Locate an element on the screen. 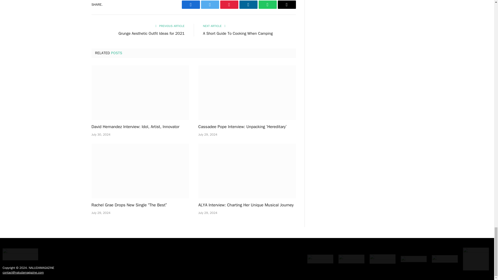 Image resolution: width=498 pixels, height=280 pixels. Share on LinkedIn is located at coordinates (248, 5).